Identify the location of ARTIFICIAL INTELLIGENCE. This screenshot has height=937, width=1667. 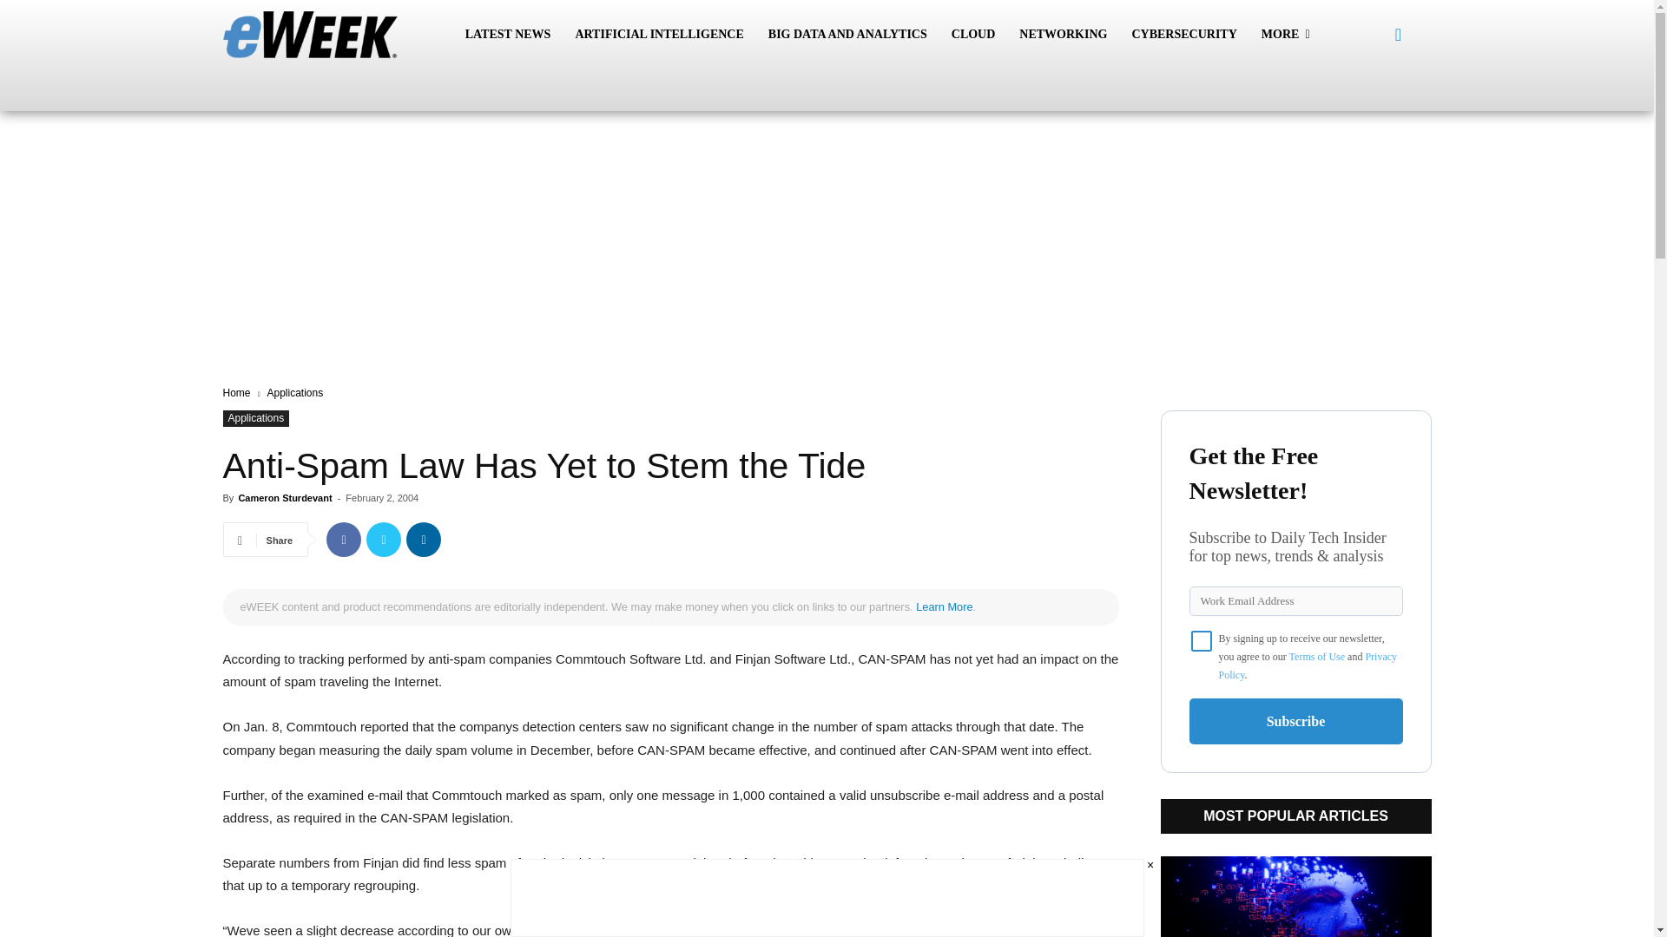
(658, 35).